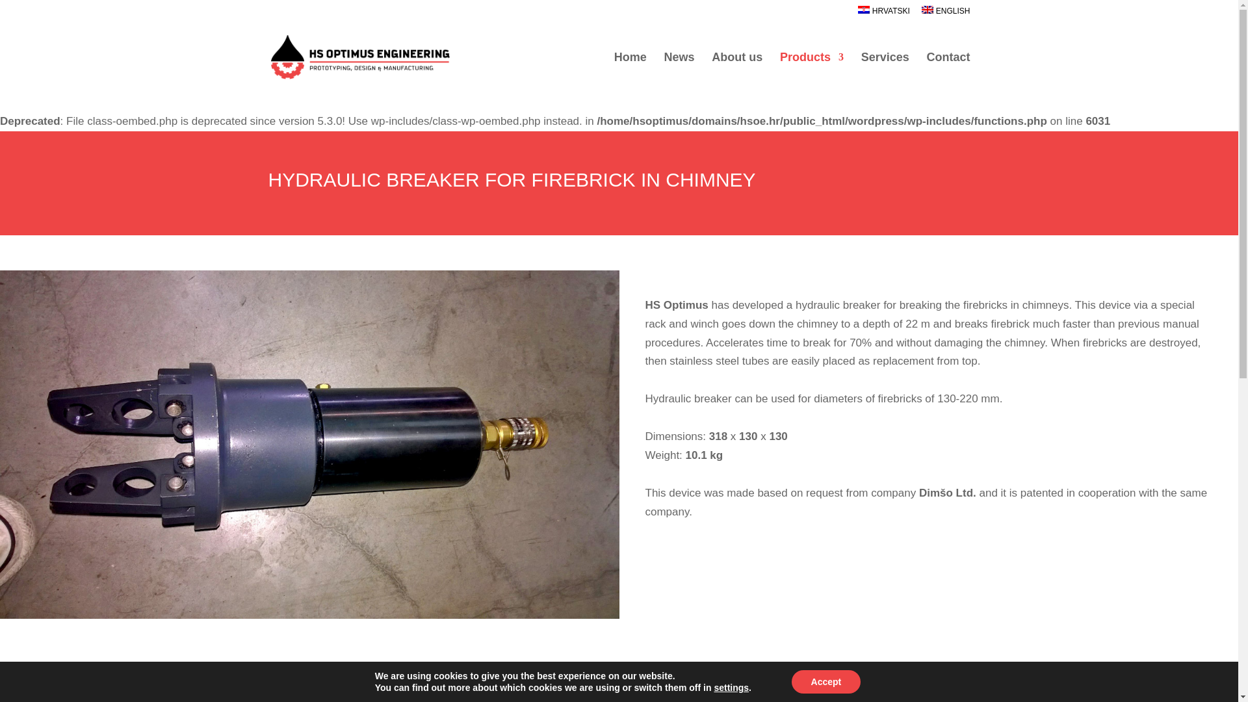 This screenshot has height=702, width=1248. I want to click on WP 20150529 001, so click(803, 686).